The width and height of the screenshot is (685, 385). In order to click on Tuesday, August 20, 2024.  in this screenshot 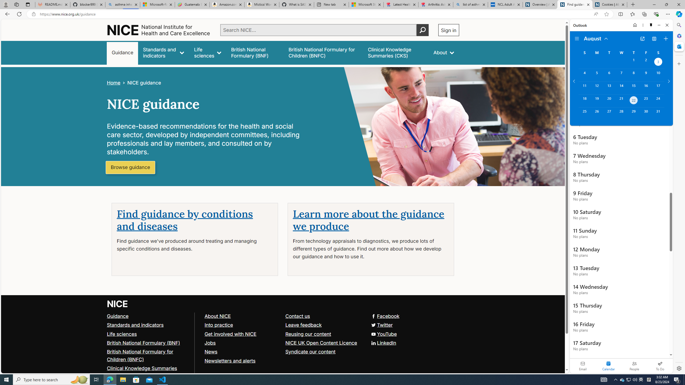, I will do `click(609, 101)`.